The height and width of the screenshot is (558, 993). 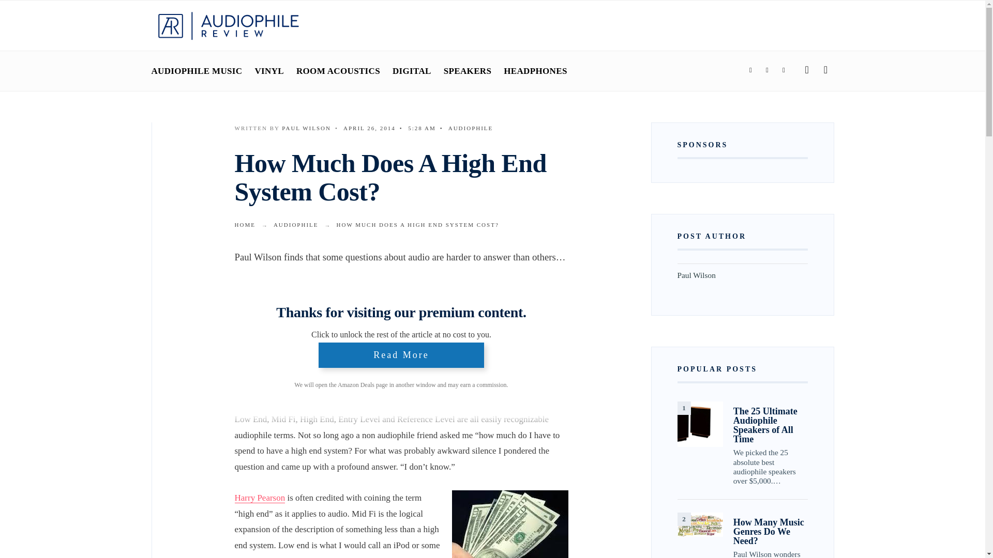 I want to click on How Many Music Genres Do We Need?, so click(x=771, y=532).